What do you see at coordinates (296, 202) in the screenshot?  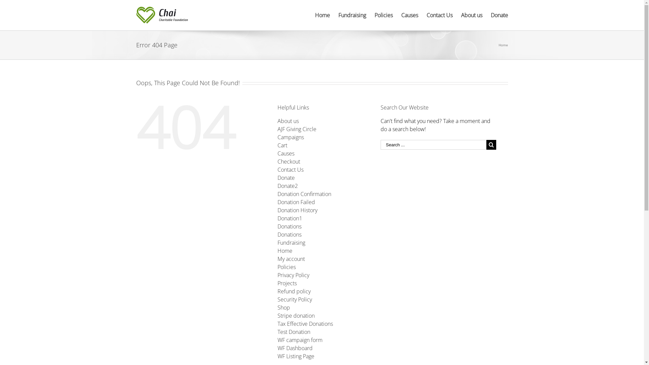 I see `Donation Failed` at bounding box center [296, 202].